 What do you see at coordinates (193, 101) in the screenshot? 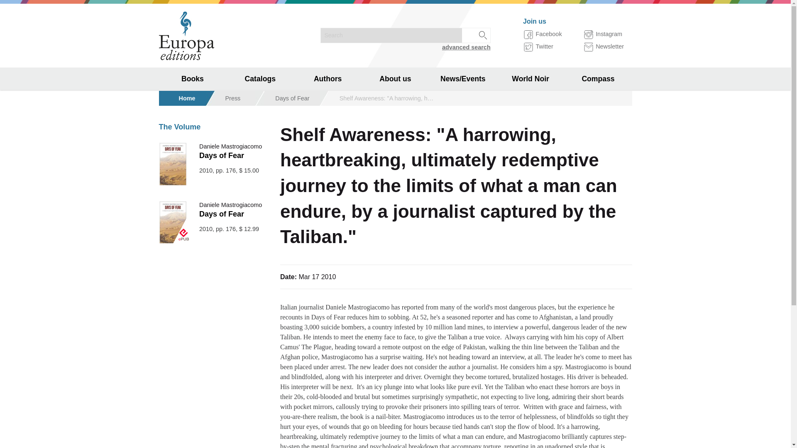
I see `Newest` at bounding box center [193, 101].